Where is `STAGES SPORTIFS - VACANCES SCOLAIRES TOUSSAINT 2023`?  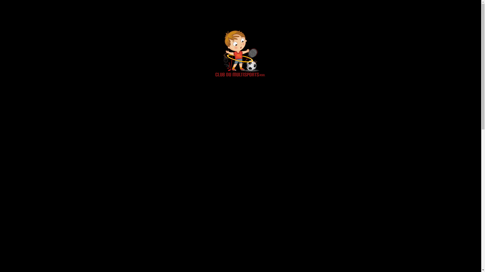 STAGES SPORTIFS - VACANCES SCOLAIRES TOUSSAINT 2023 is located at coordinates (135, 171).